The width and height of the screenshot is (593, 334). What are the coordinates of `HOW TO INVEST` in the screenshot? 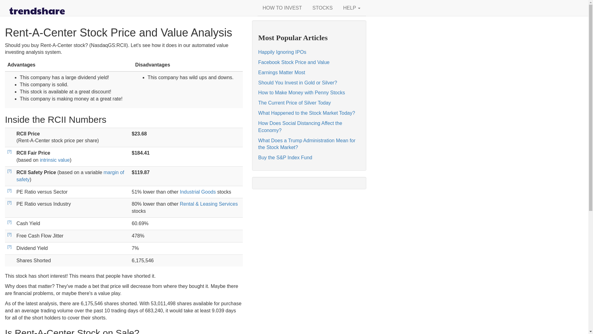 It's located at (282, 8).